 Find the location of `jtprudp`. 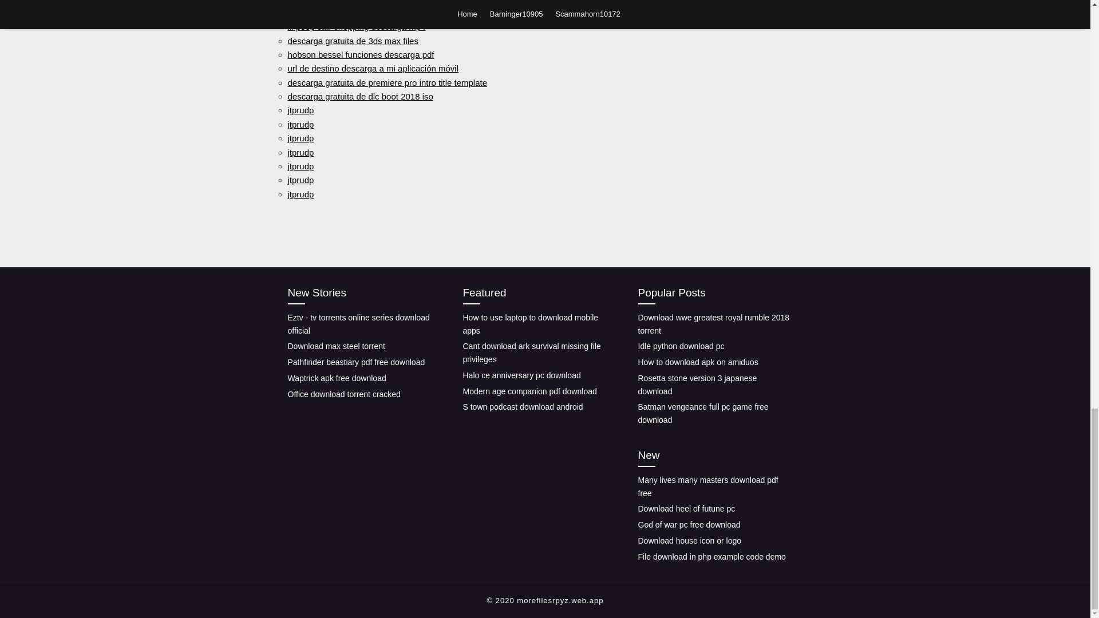

jtprudp is located at coordinates (300, 138).